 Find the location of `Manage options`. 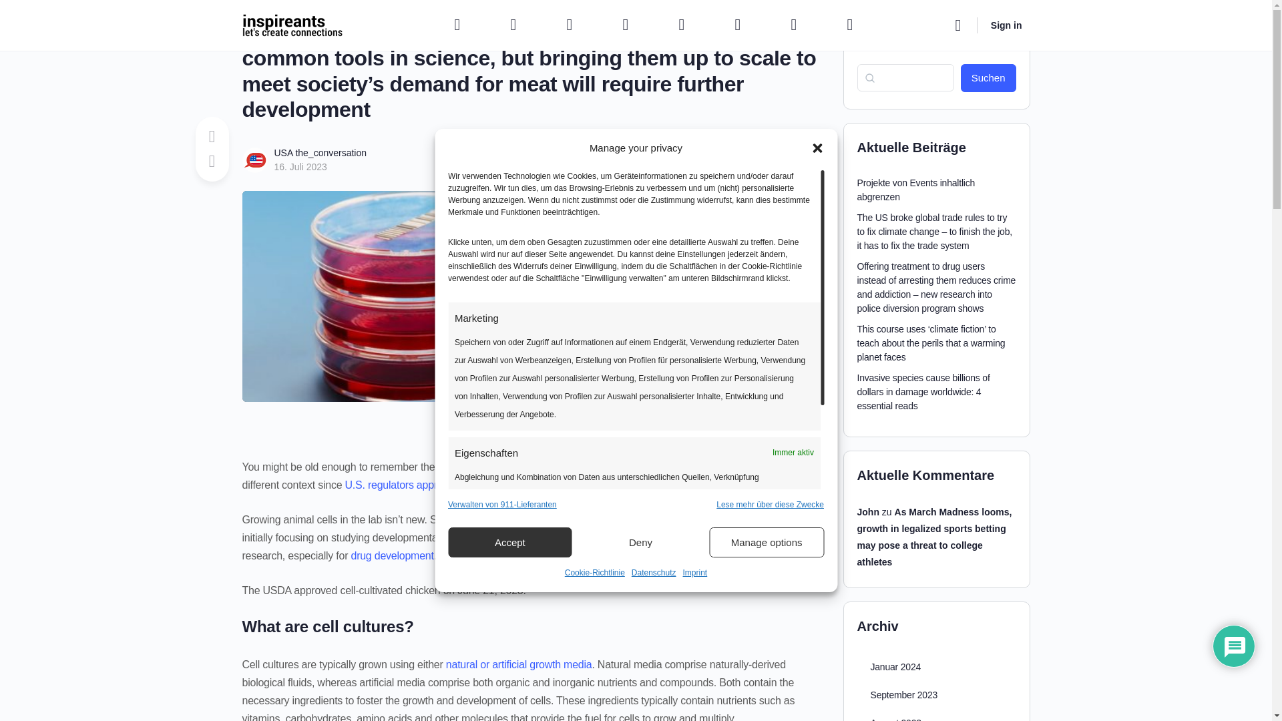

Manage options is located at coordinates (767, 542).